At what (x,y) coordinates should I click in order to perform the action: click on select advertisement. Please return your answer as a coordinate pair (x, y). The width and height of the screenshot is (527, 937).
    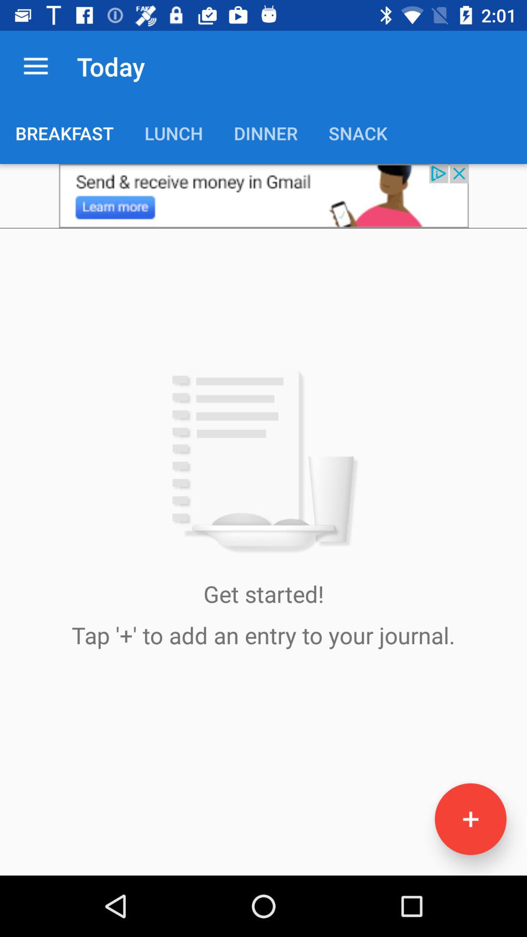
    Looking at the image, I should click on (263, 196).